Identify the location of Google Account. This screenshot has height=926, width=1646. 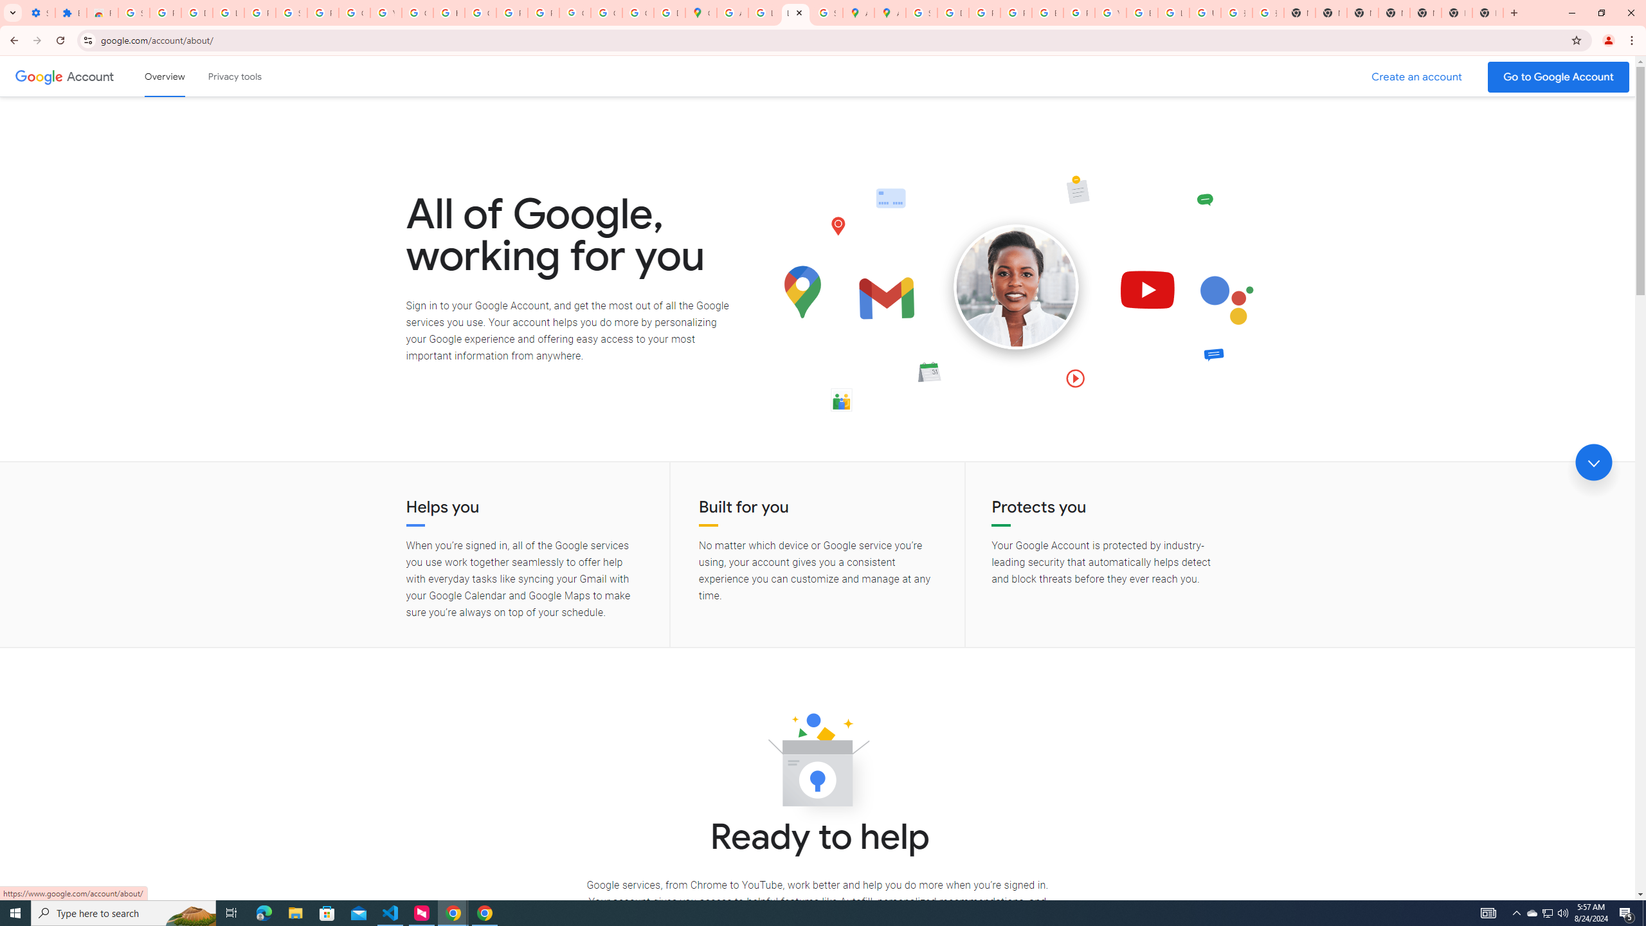
(355, 13).